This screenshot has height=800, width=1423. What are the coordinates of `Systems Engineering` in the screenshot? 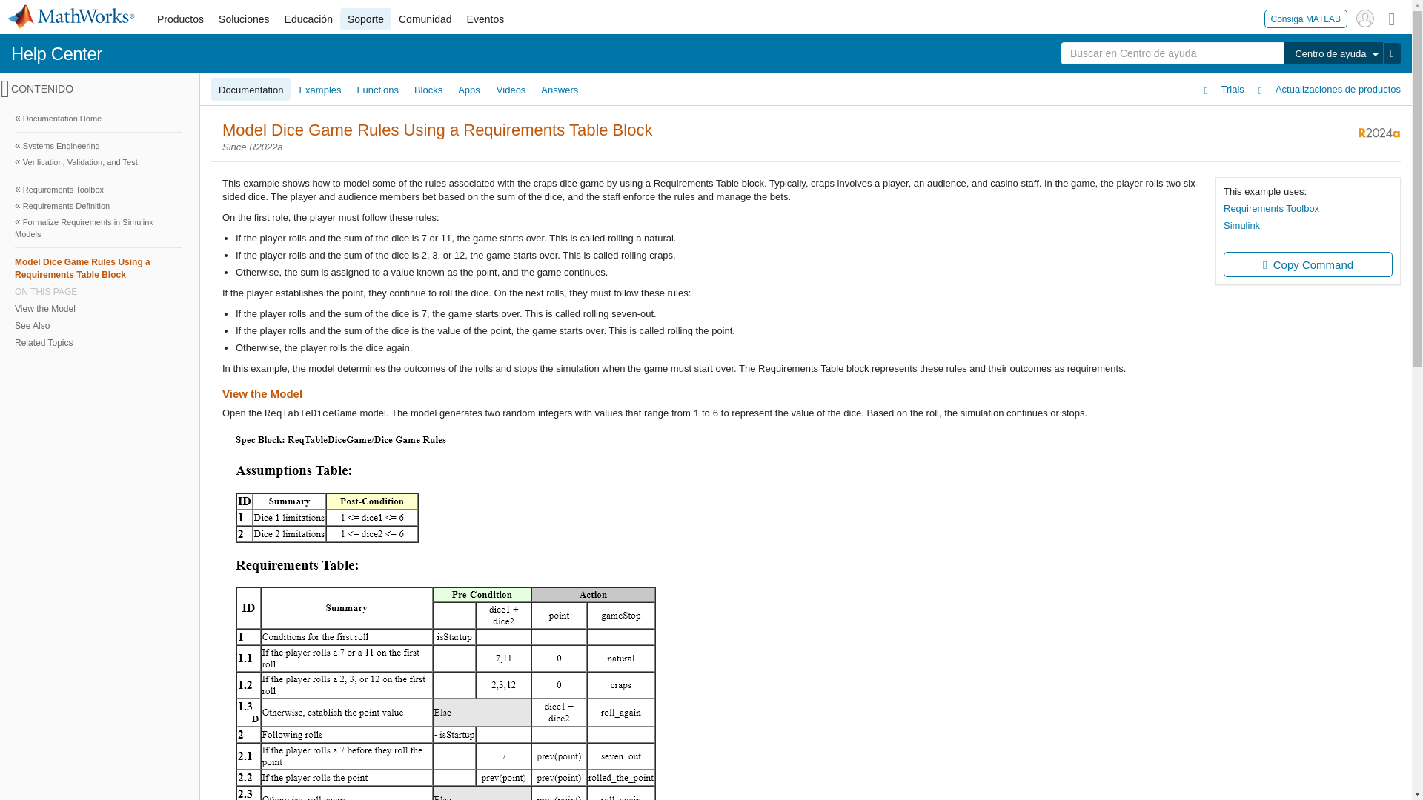 It's located at (98, 145).